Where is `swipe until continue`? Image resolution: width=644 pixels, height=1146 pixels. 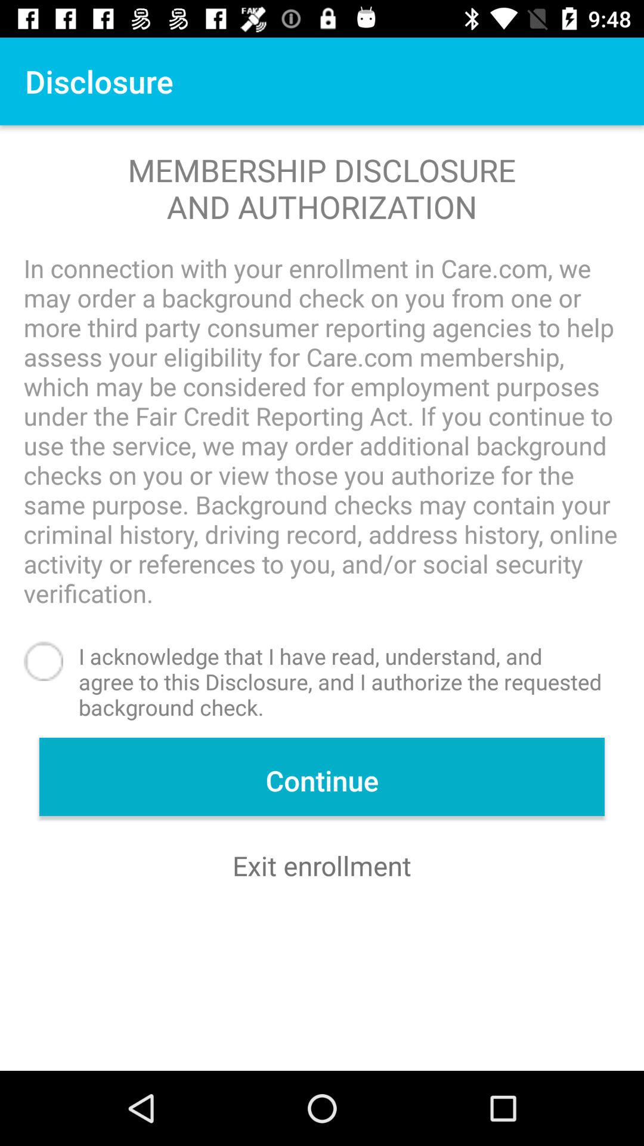
swipe until continue is located at coordinates (322, 777).